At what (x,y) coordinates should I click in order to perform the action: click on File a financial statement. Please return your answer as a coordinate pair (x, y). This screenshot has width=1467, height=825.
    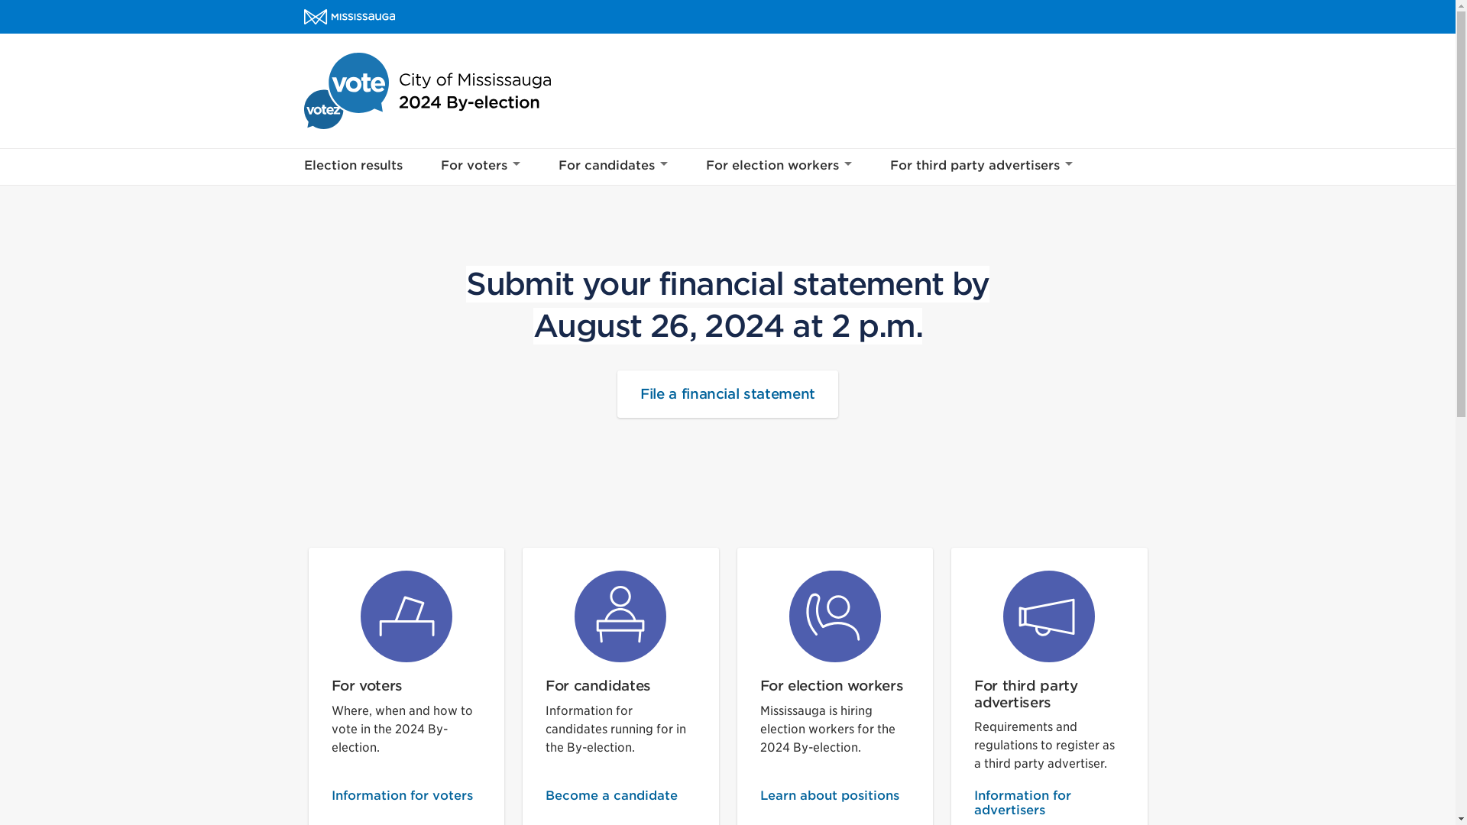
    Looking at the image, I should click on (727, 393).